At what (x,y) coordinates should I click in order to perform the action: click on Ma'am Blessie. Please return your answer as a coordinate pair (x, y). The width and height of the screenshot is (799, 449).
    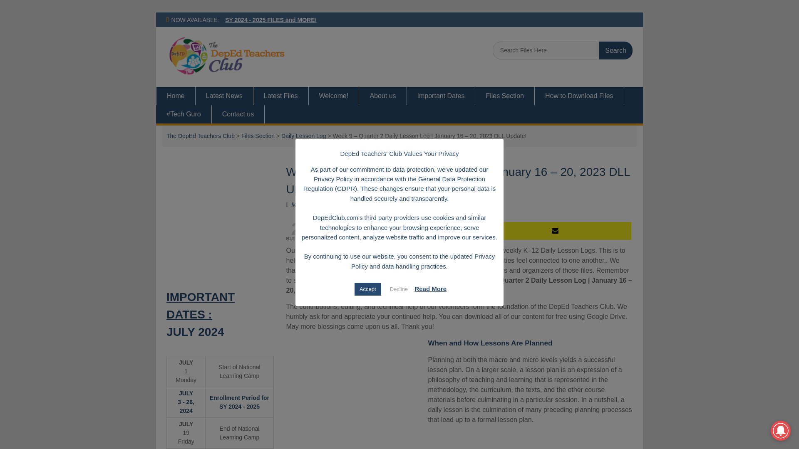
    Looking at the image, I should click on (310, 205).